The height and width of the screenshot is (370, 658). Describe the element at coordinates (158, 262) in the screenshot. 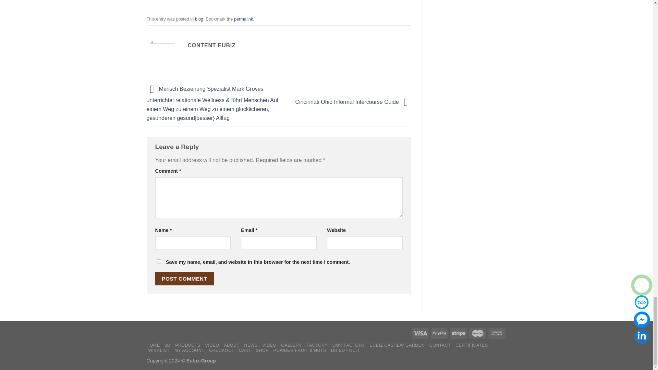

I see `yes` at that location.